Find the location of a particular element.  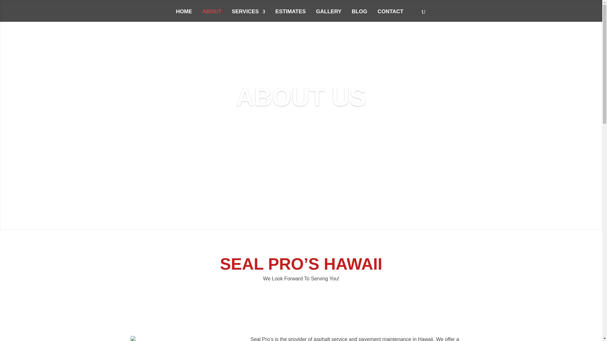

CONTACT is located at coordinates (390, 16).